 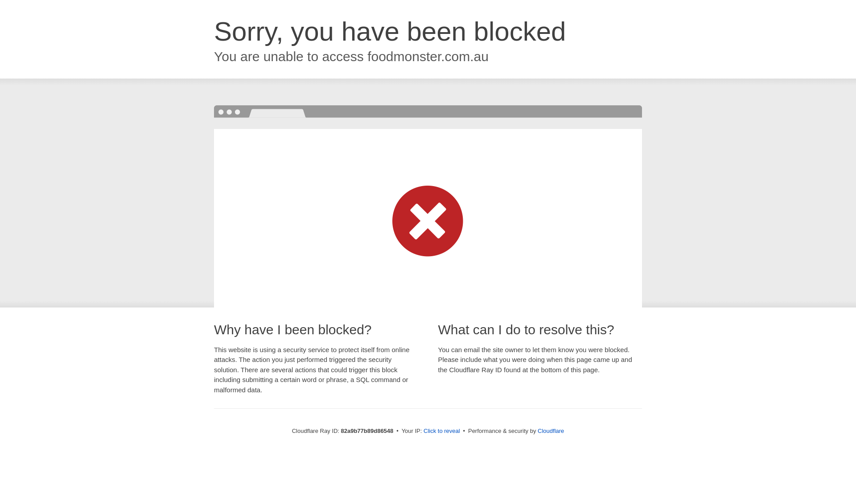 What do you see at coordinates (442, 431) in the screenshot?
I see `Click to reveal` at bounding box center [442, 431].